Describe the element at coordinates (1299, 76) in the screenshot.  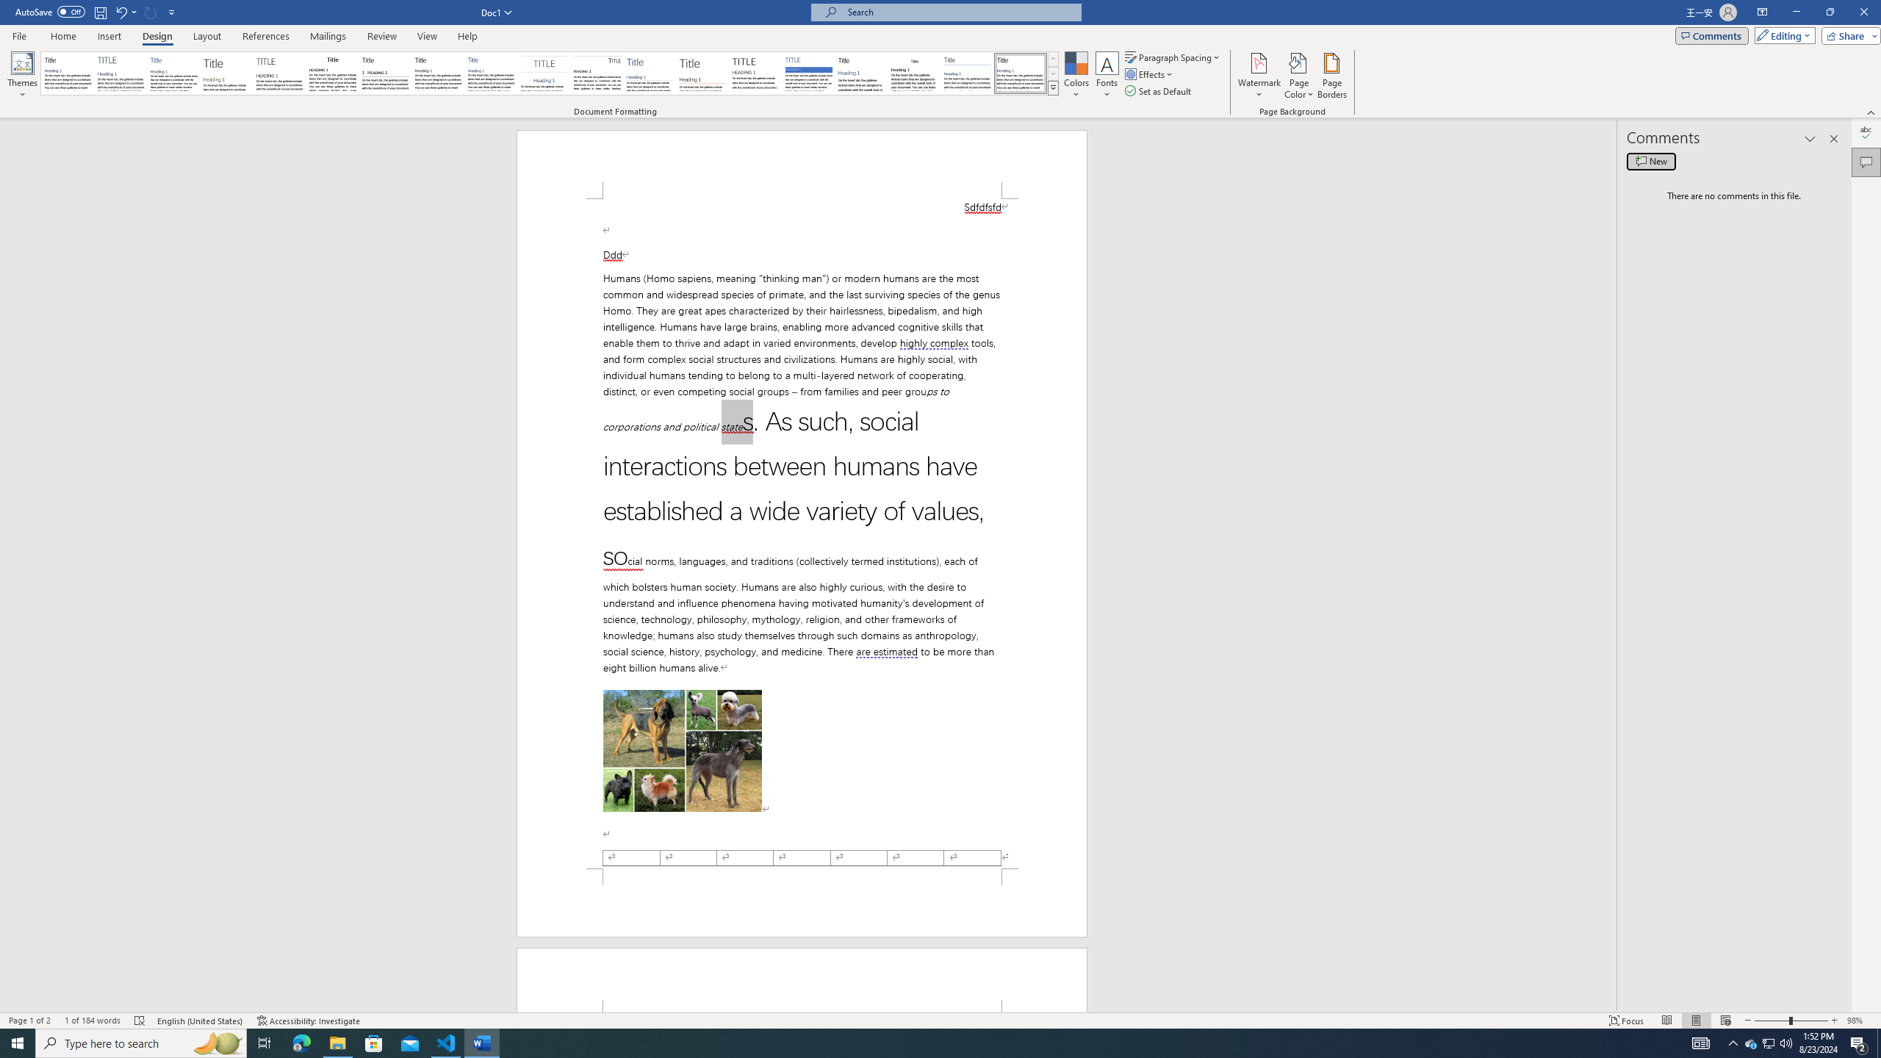
I see `Page Color` at that location.